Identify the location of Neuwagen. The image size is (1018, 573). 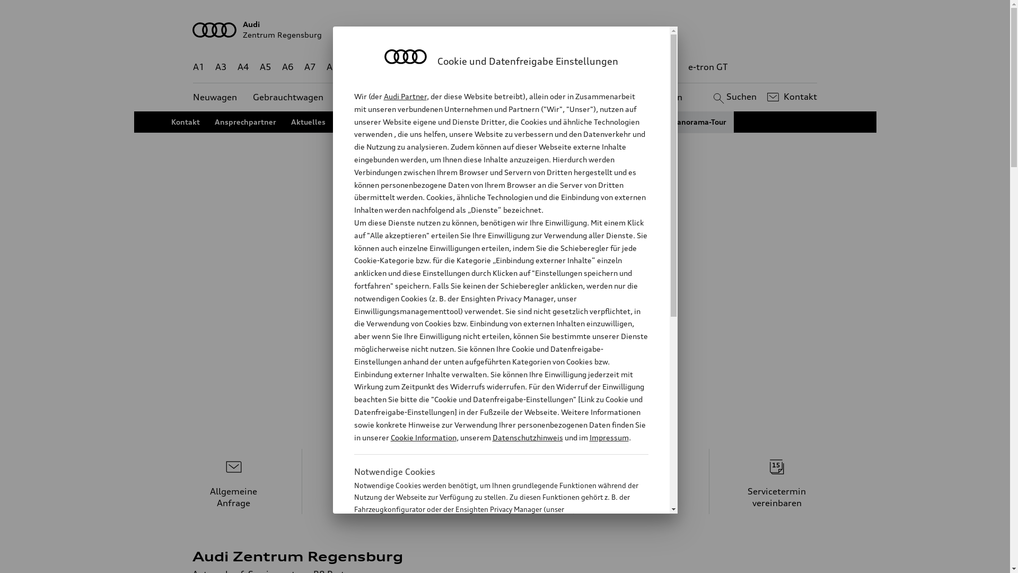
(215, 98).